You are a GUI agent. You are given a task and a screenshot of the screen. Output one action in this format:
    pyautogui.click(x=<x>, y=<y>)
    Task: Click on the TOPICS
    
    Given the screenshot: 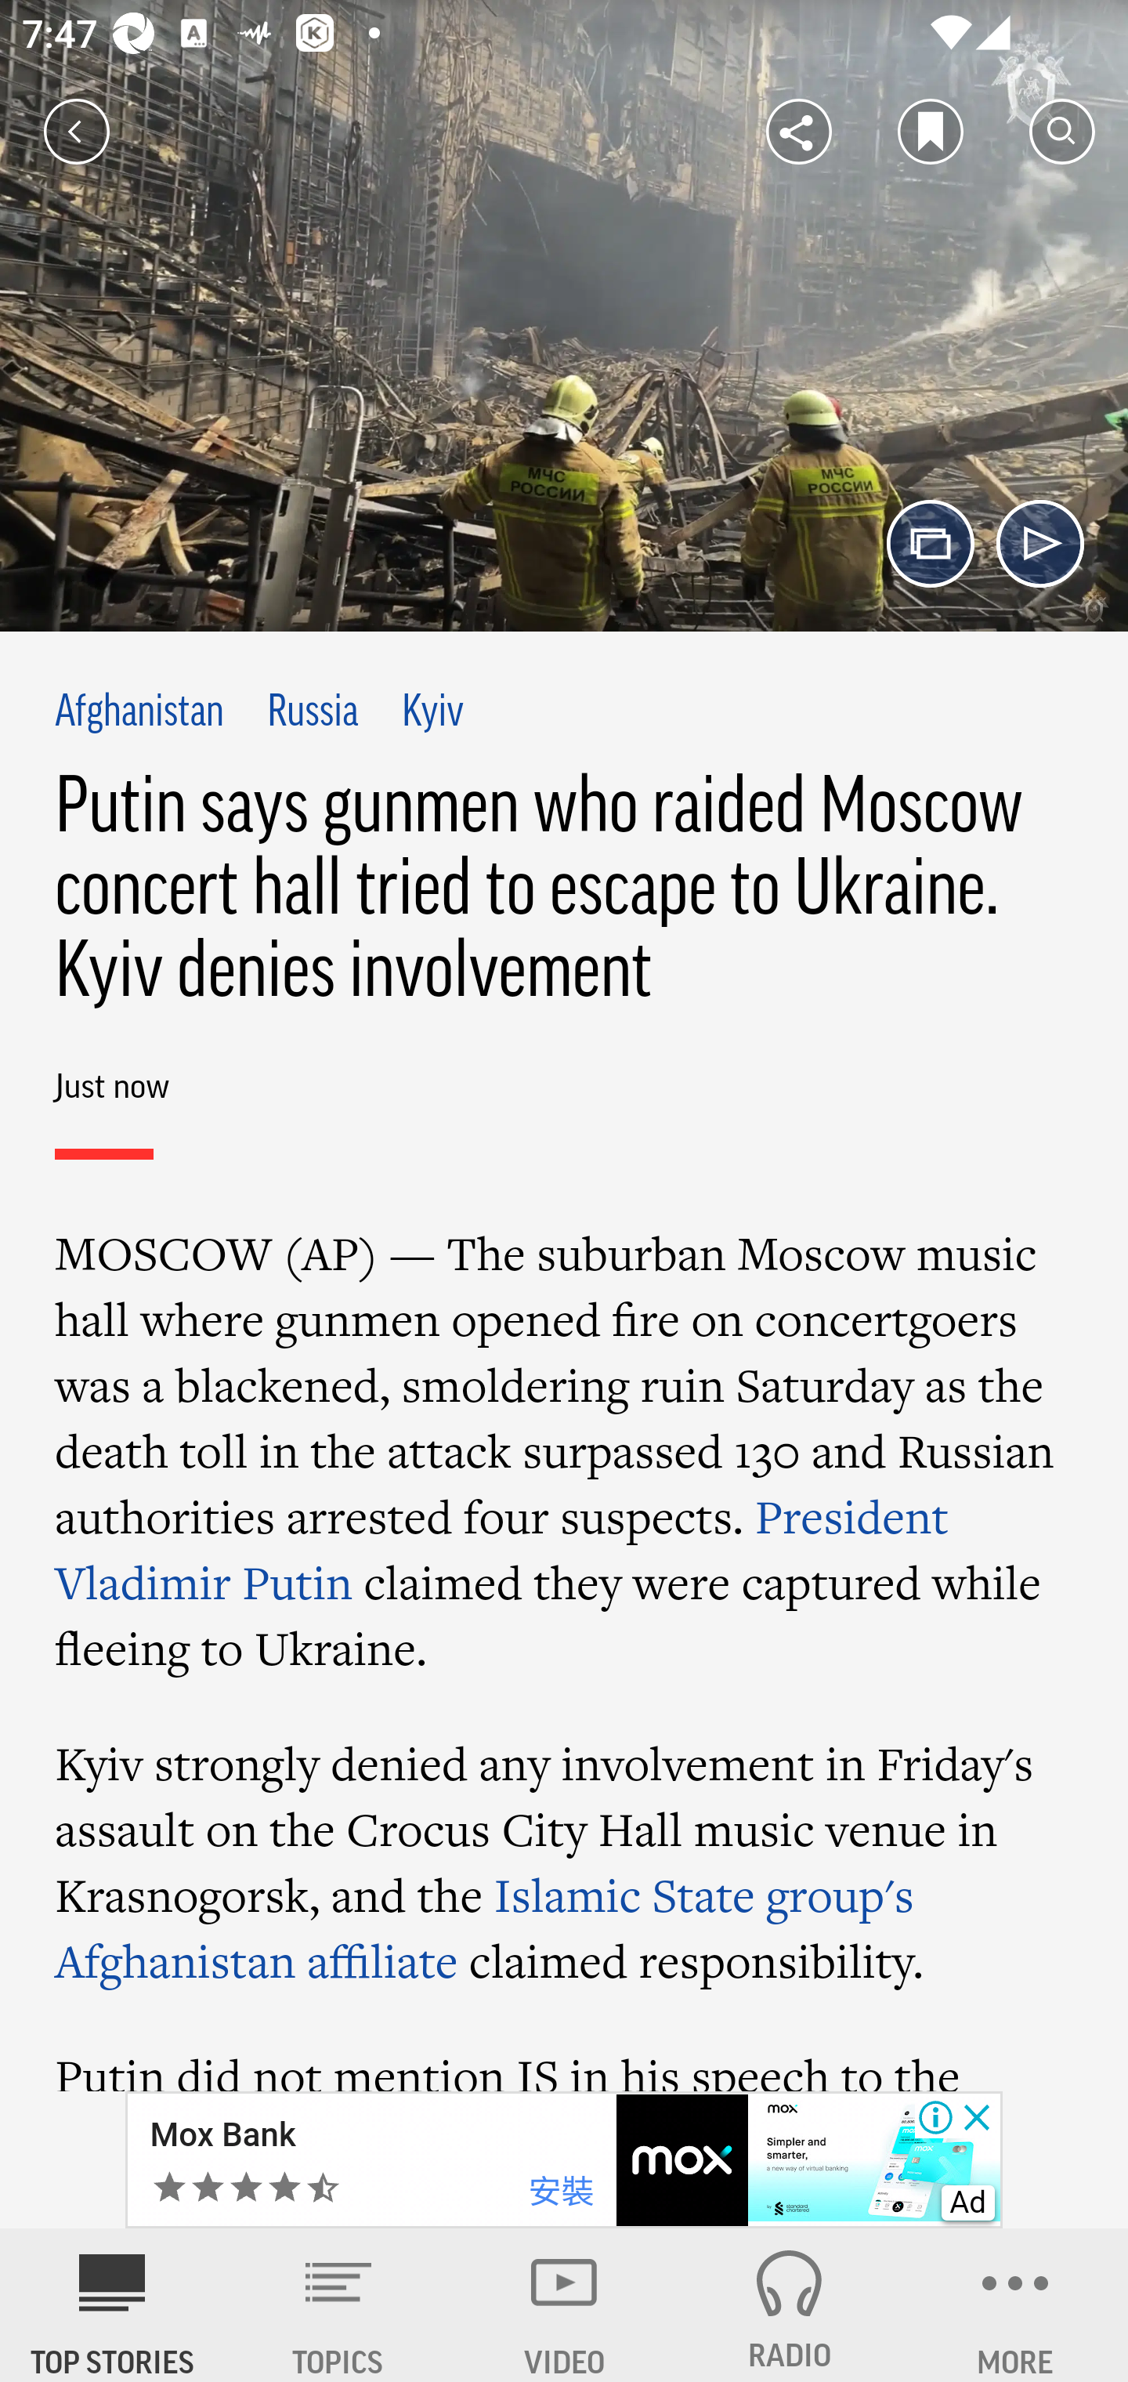 What is the action you would take?
    pyautogui.click(x=338, y=2305)
    